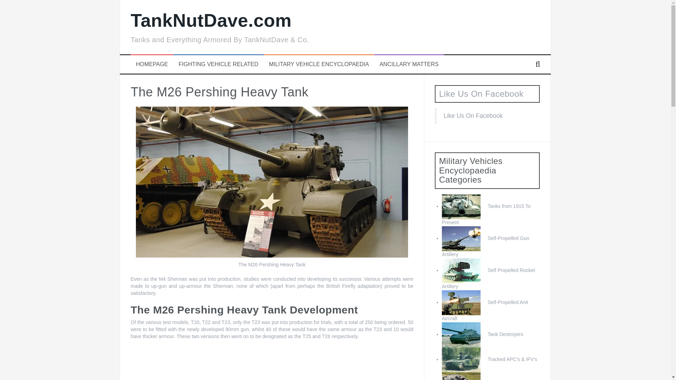 The height and width of the screenshot is (380, 676). What do you see at coordinates (486, 246) in the screenshot?
I see `Self-Propelled Gun Artillery` at bounding box center [486, 246].